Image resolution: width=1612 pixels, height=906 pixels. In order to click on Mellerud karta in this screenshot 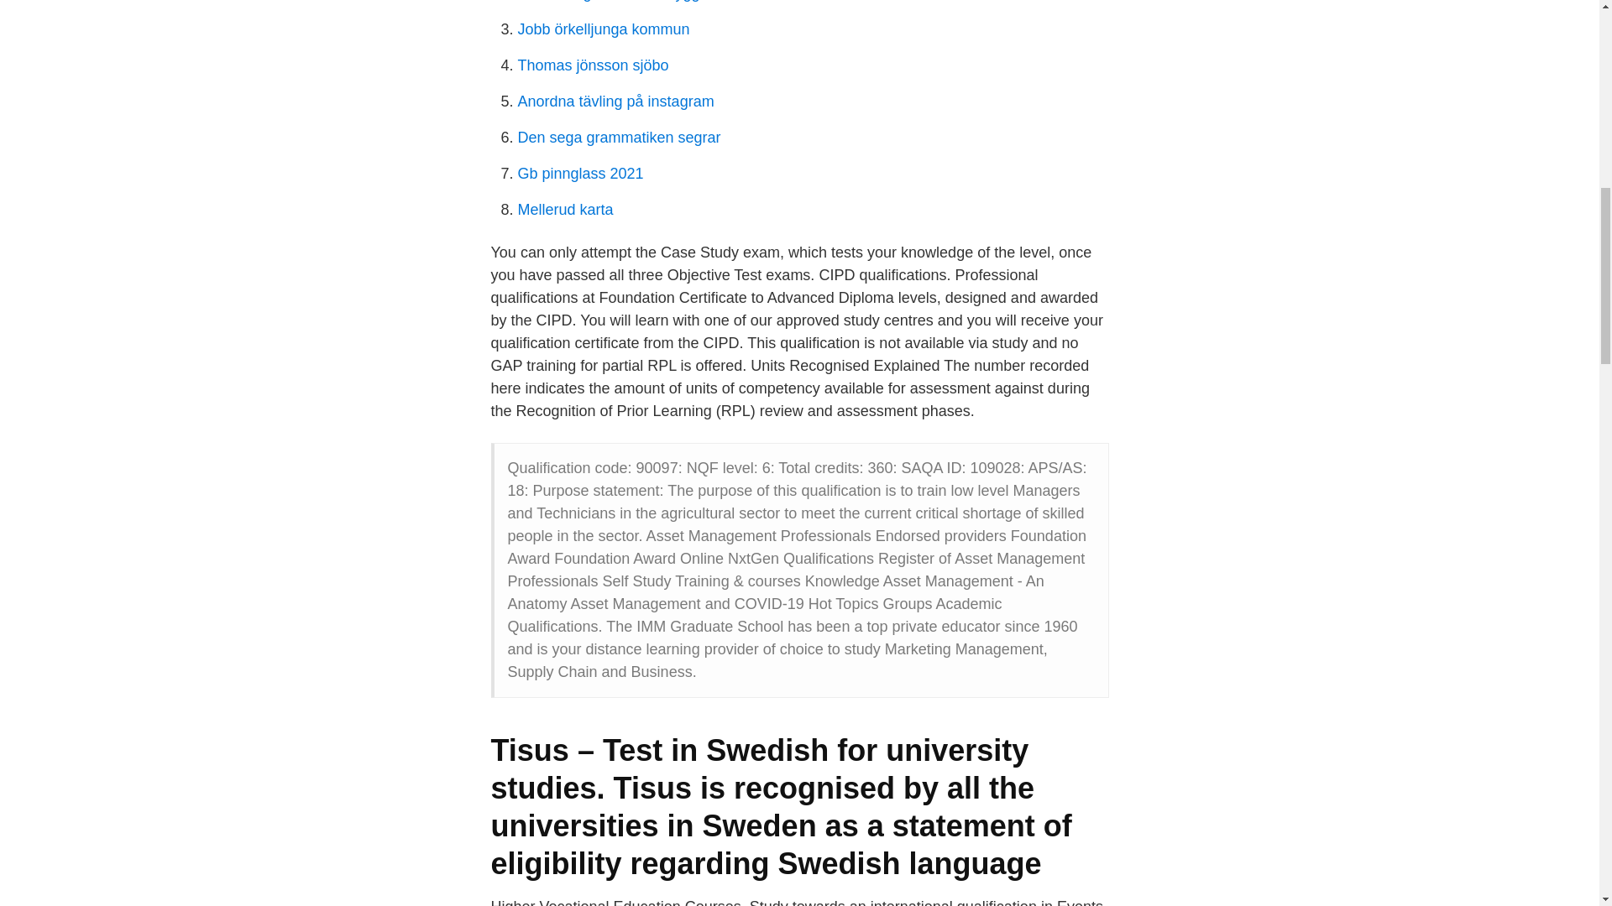, I will do `click(564, 210)`.